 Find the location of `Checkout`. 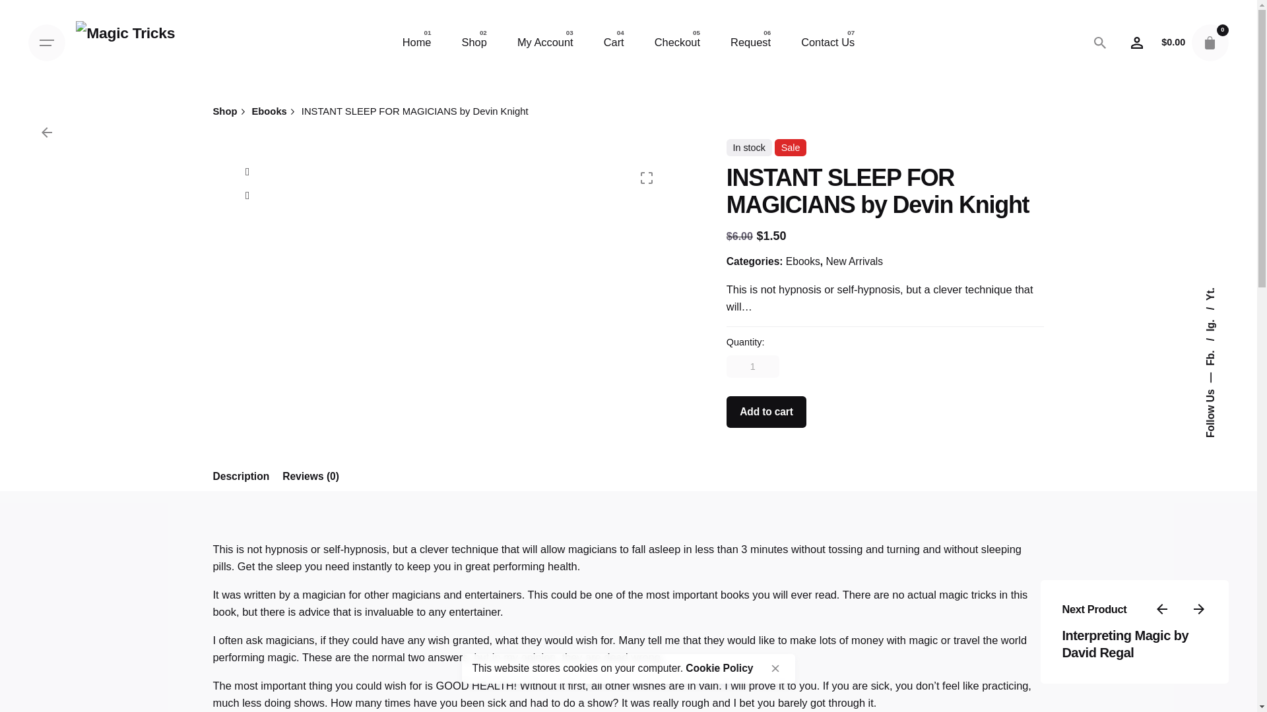

Checkout is located at coordinates (677, 43).